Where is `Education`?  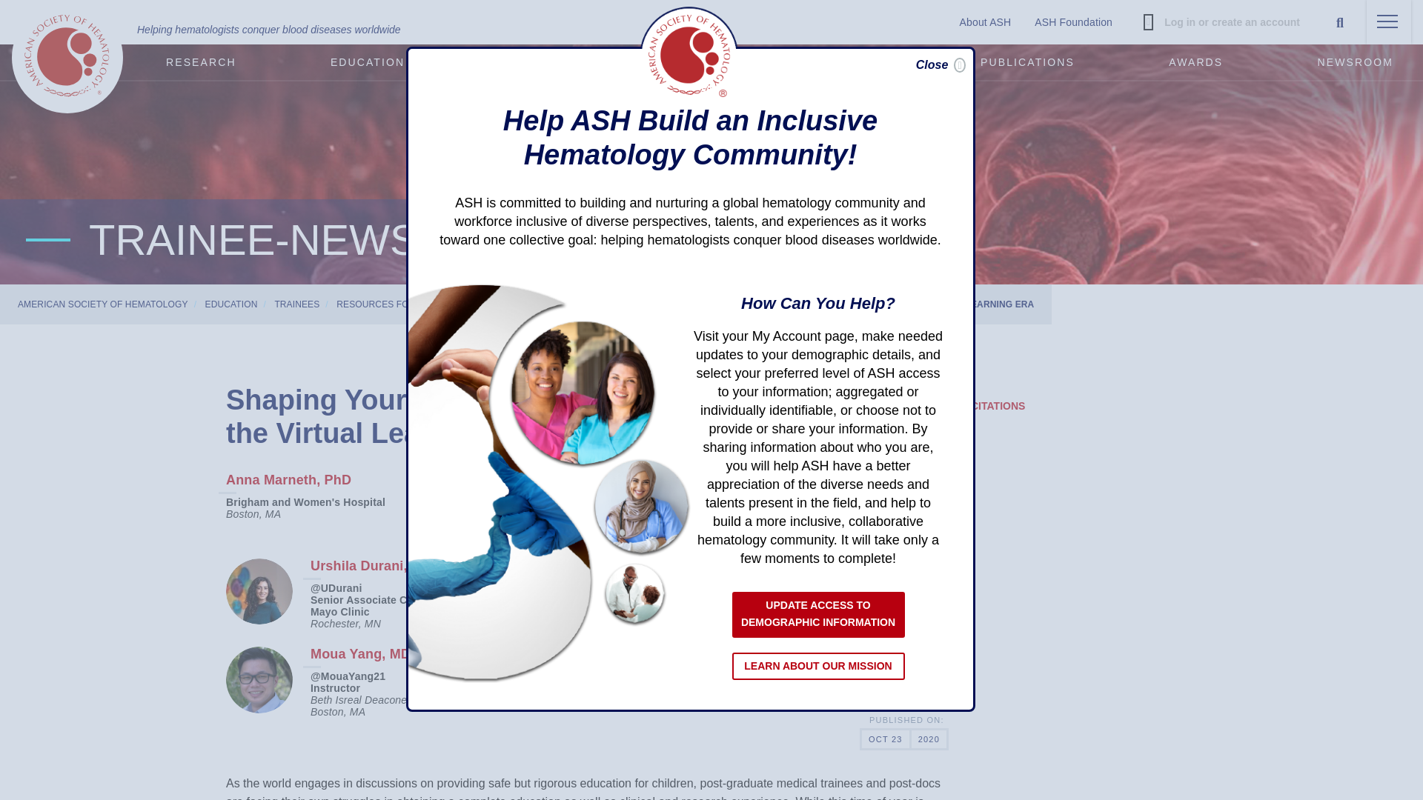 Education is located at coordinates (368, 62).